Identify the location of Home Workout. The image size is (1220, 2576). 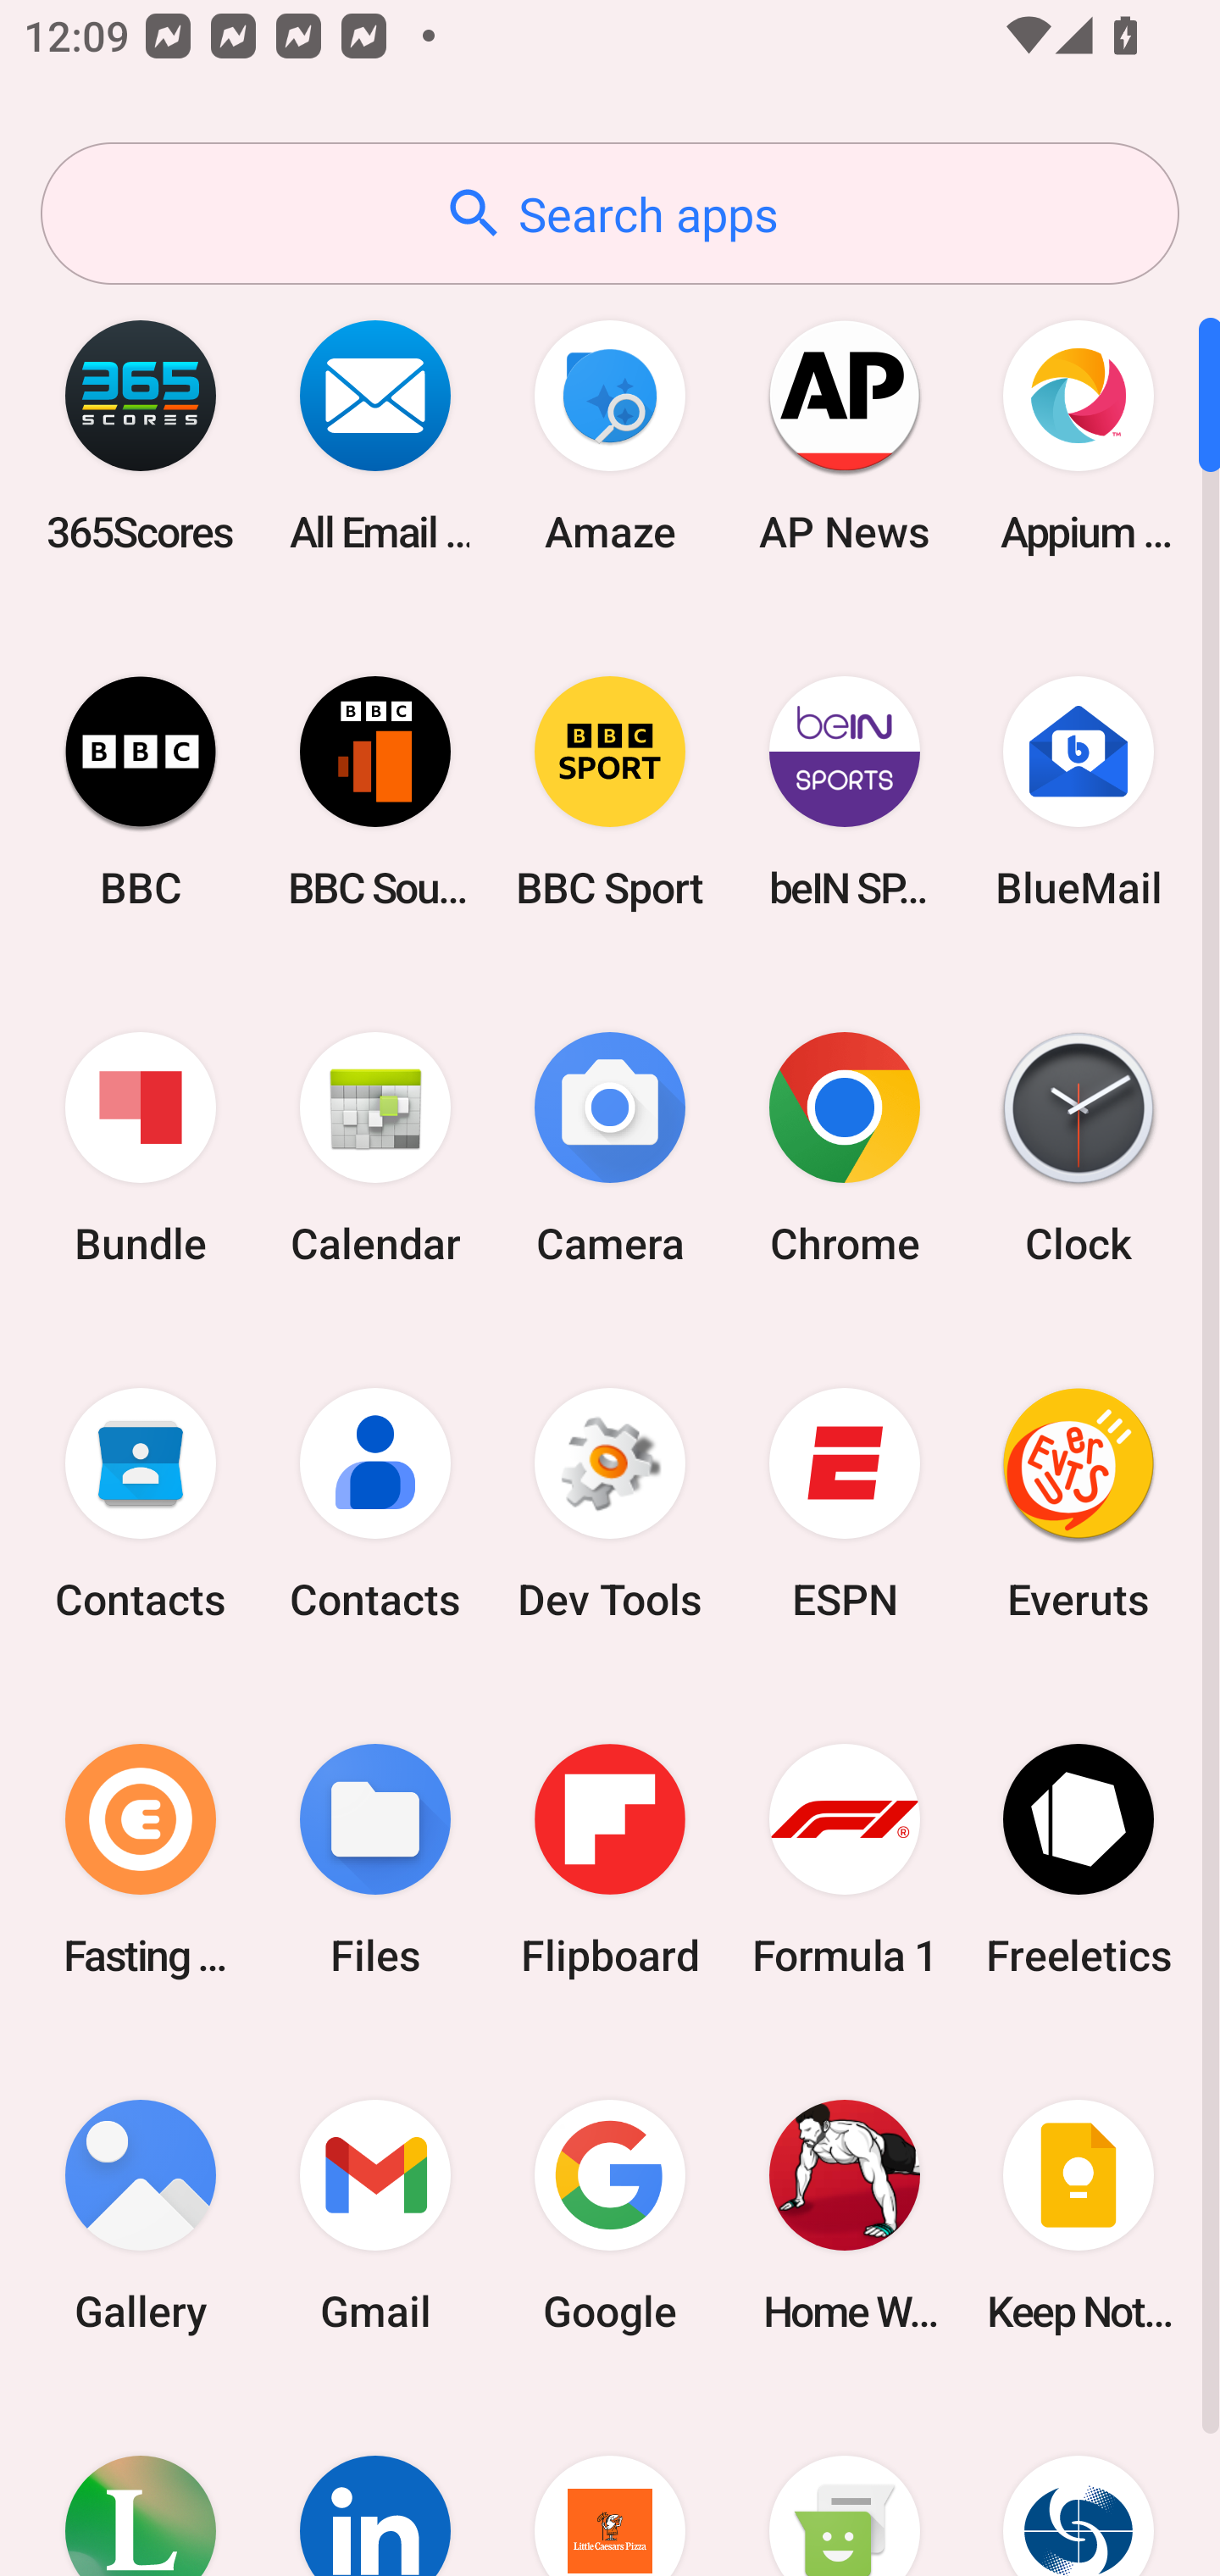
(844, 2215).